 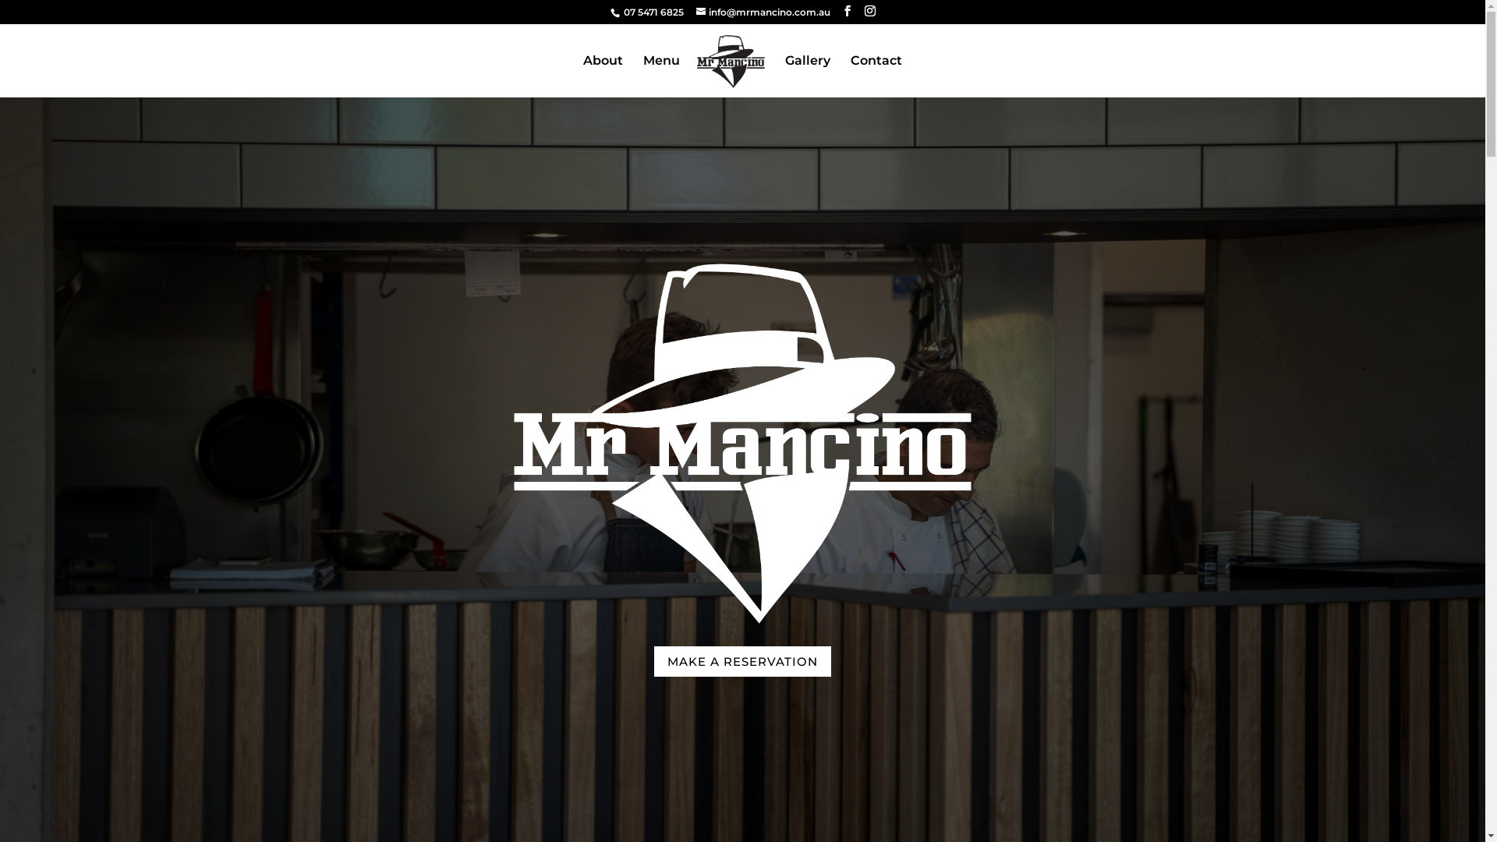 I want to click on info@mrmancino.com.au, so click(x=763, y=12).